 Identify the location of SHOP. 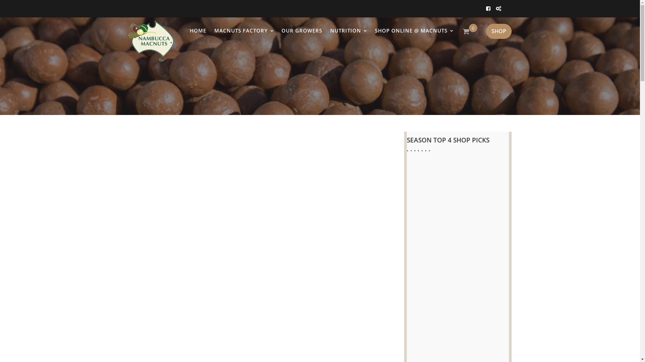
(499, 32).